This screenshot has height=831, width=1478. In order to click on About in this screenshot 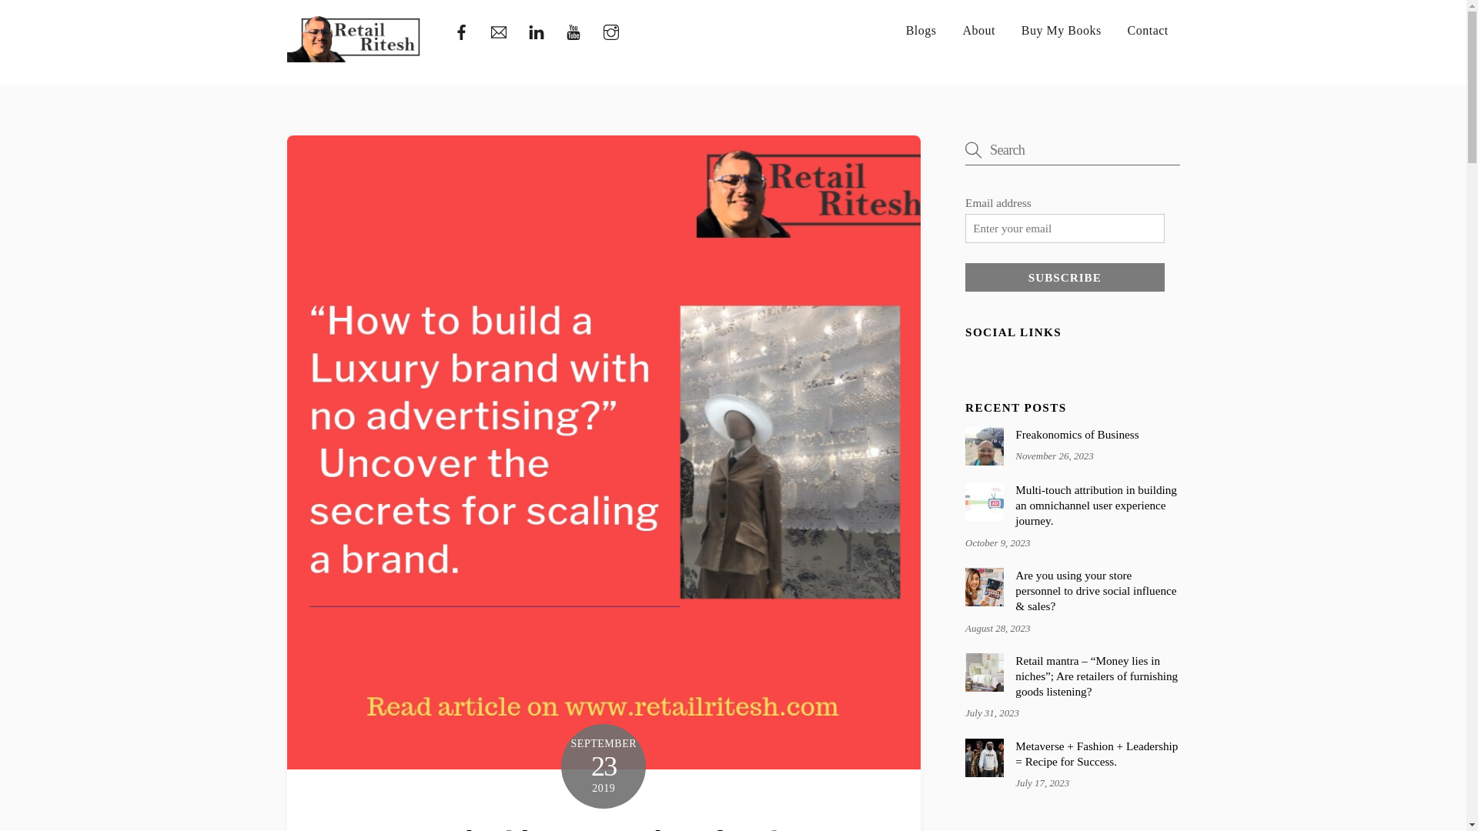, I will do `click(979, 31)`.